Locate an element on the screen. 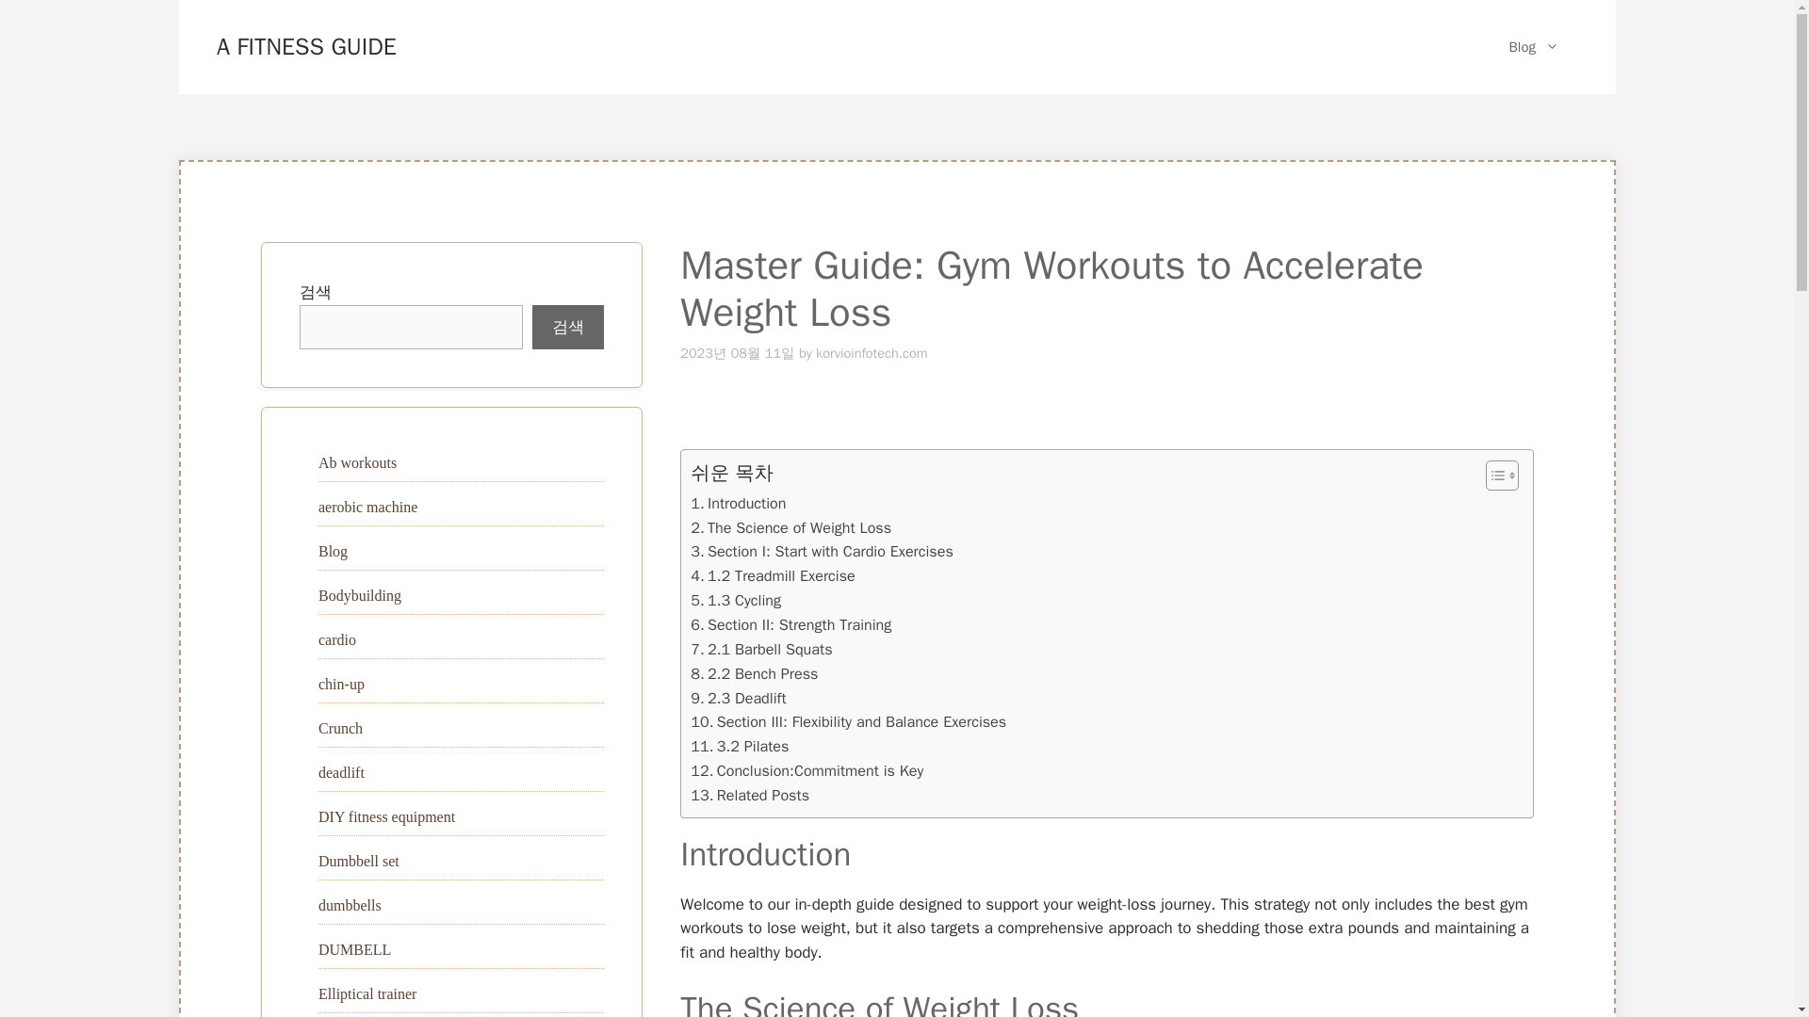 The image size is (1809, 1017). Conclusion:Commitment is Key is located at coordinates (807, 770).